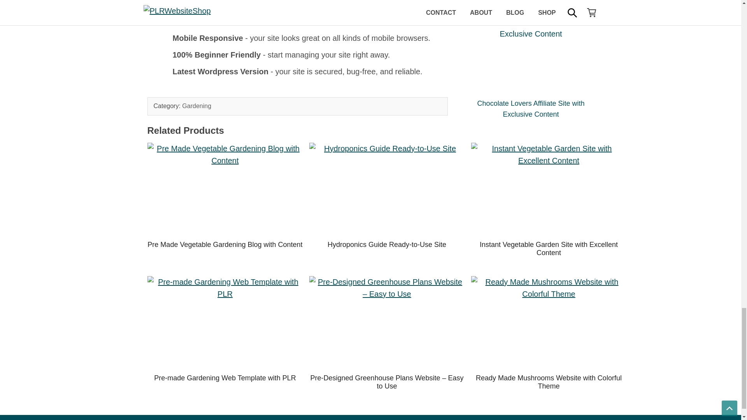  What do you see at coordinates (225, 189) in the screenshot?
I see `Pre Made Vegetable Gardening Blog with Content` at bounding box center [225, 189].